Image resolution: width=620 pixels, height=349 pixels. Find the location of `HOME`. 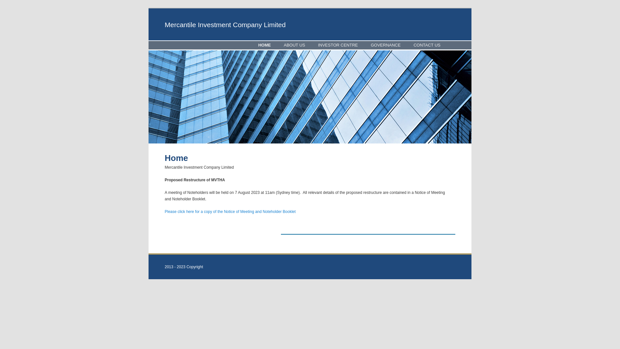

HOME is located at coordinates (265, 45).